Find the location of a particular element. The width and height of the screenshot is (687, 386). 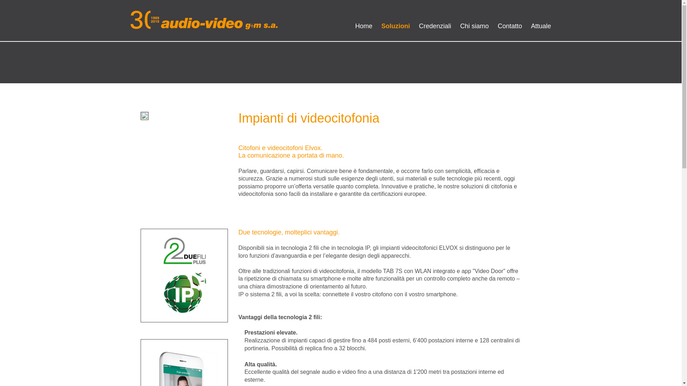

Contatto is located at coordinates (510, 26).